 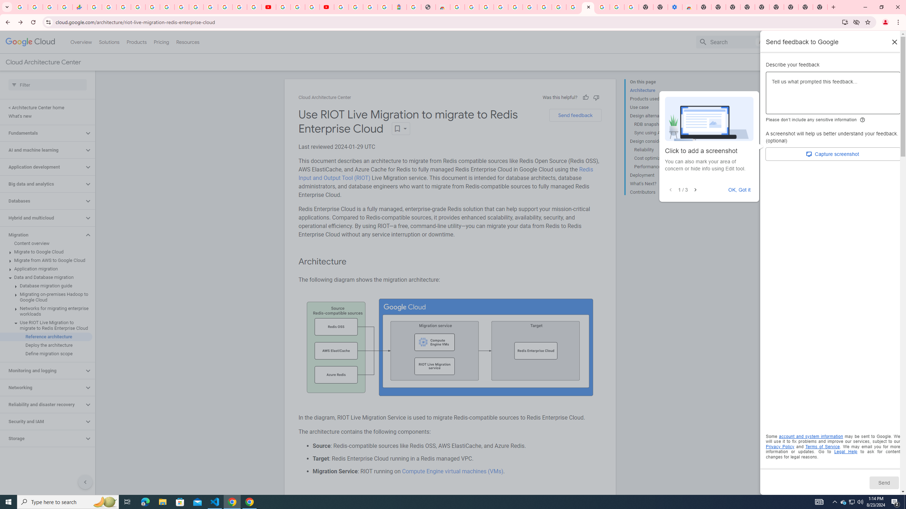 I want to click on Create your Google Account, so click(x=471, y=7).